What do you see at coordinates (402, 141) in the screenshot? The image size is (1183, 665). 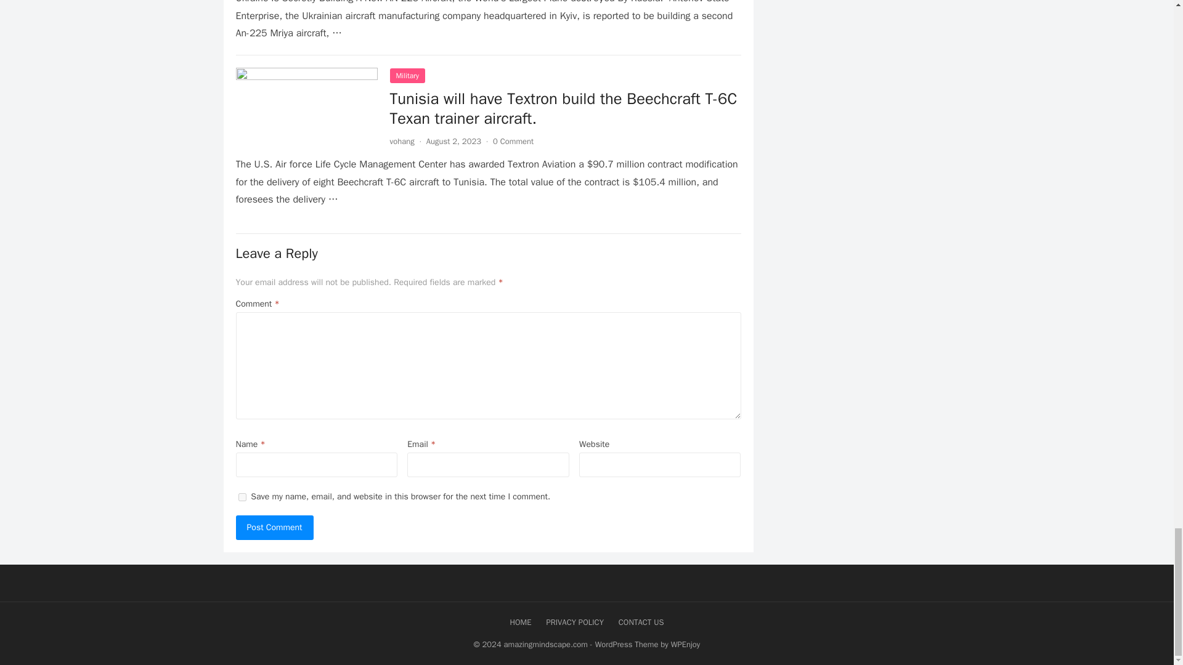 I see `Posts by vohang` at bounding box center [402, 141].